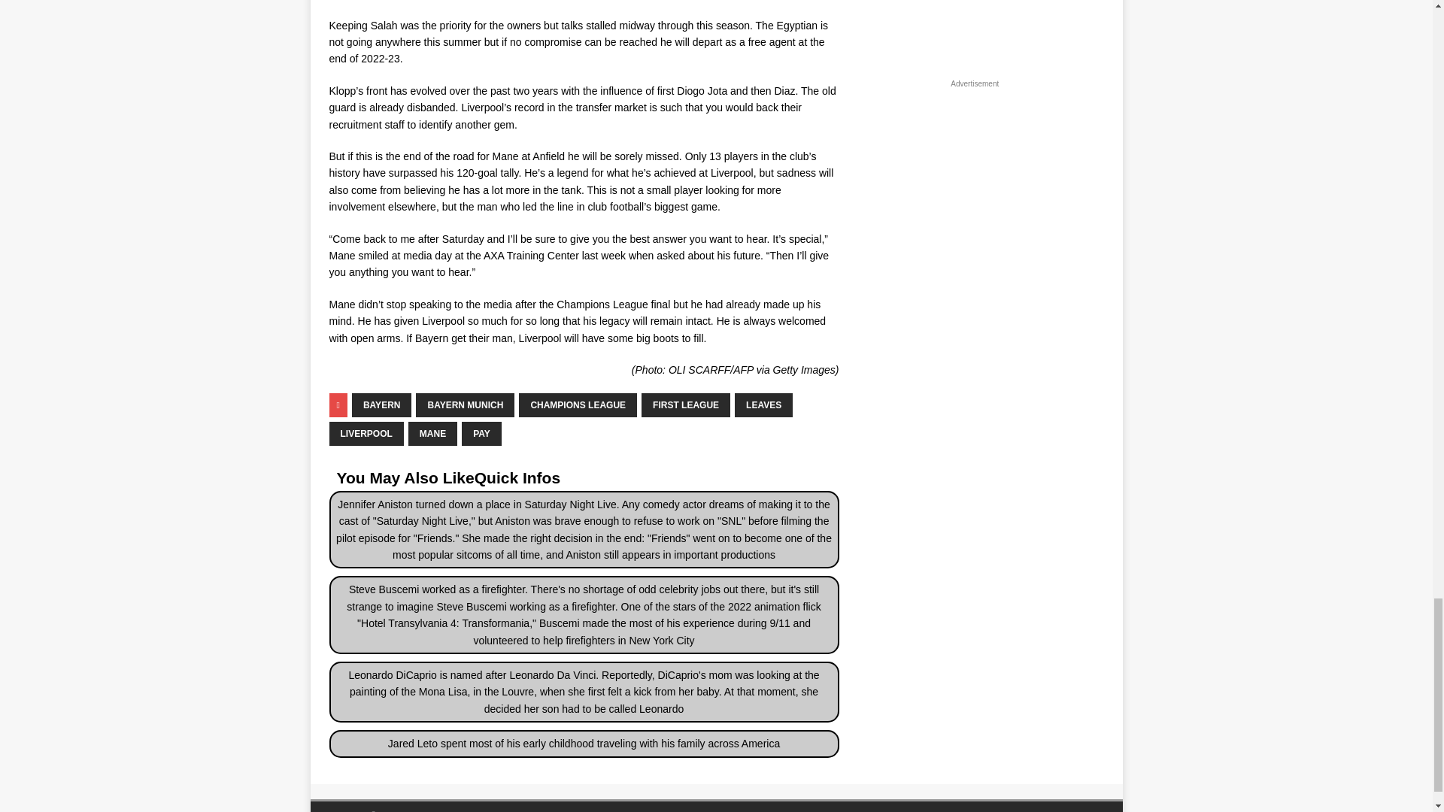 The image size is (1444, 812). I want to click on MANE, so click(433, 433).